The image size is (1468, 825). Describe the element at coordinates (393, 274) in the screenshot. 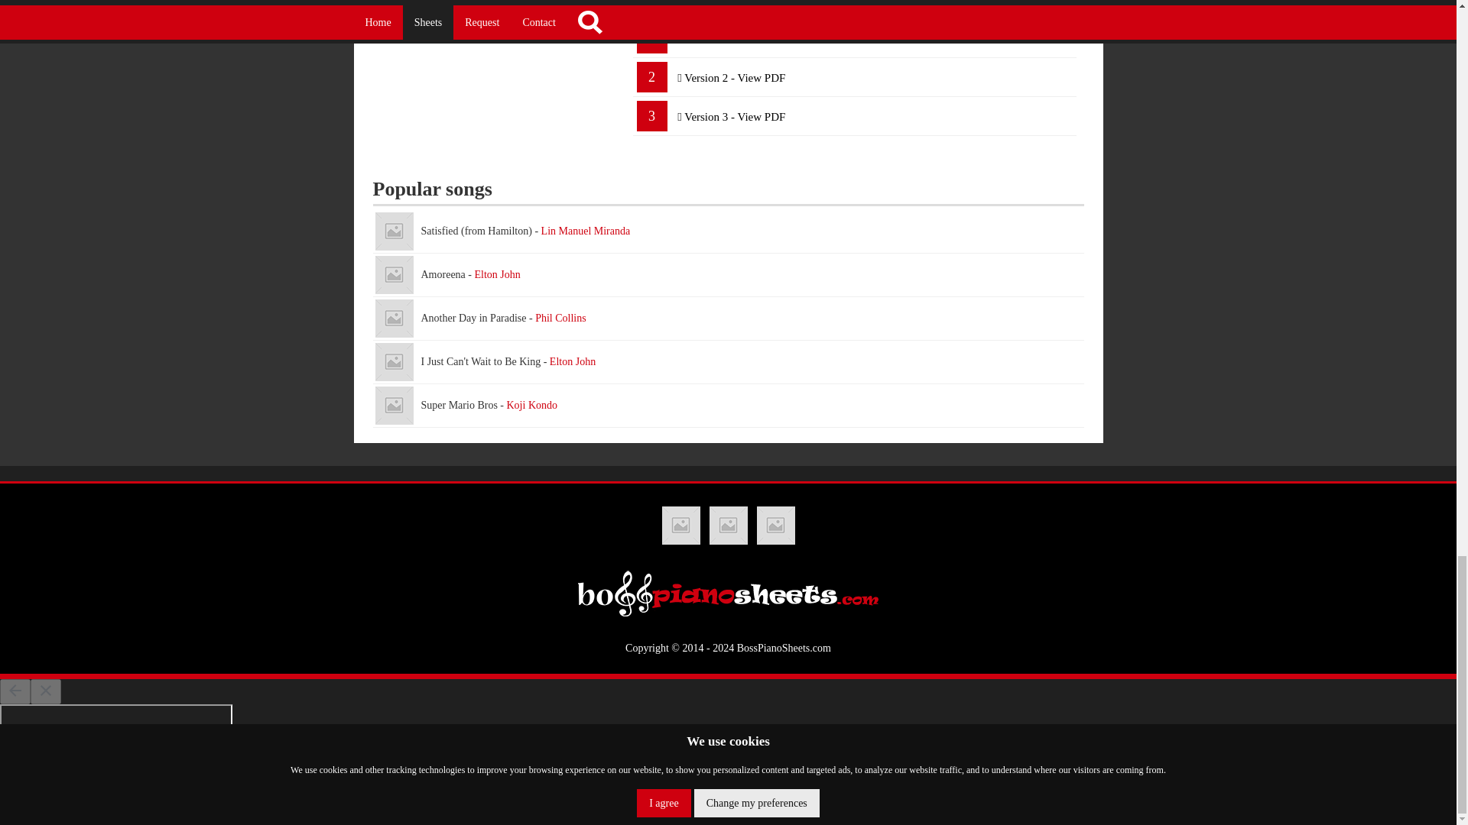

I see `Amoreena - Elton John` at that location.